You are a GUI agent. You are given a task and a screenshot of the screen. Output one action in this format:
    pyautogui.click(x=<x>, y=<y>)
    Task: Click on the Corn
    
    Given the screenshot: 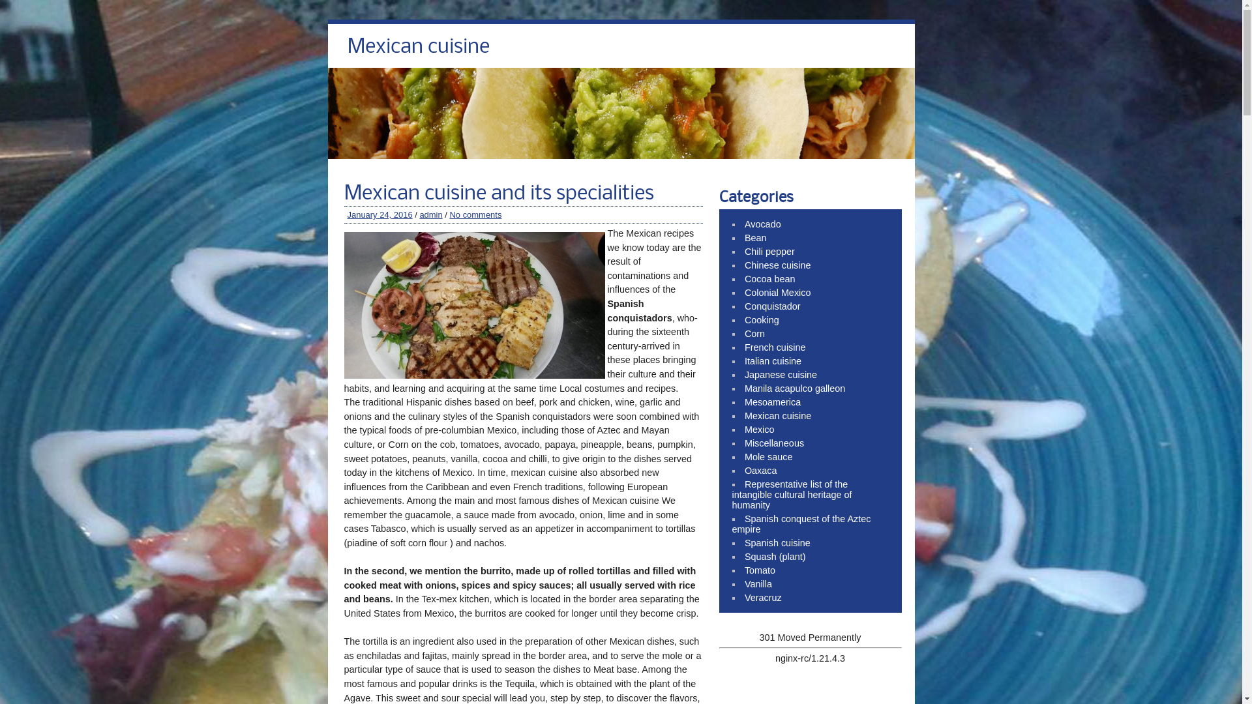 What is the action you would take?
    pyautogui.click(x=755, y=334)
    